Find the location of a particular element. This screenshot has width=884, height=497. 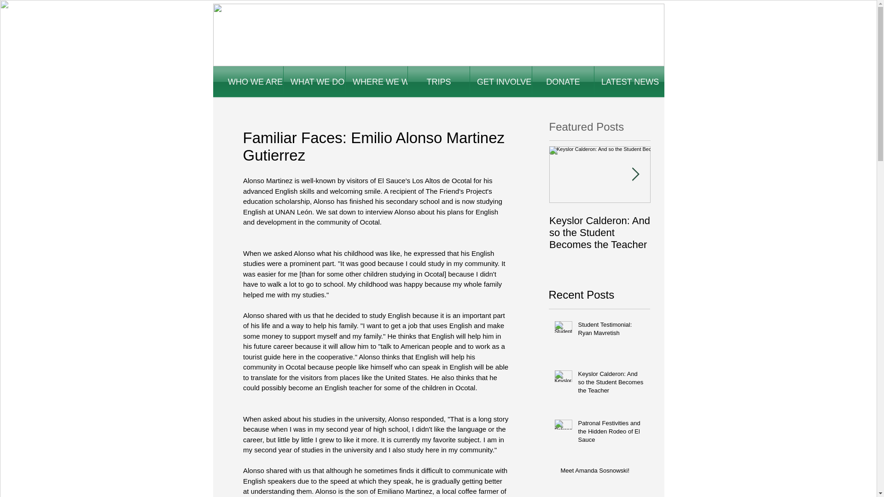

Patronal Festivities and the Hidden Rodeo of El Sauce is located at coordinates (611, 433).